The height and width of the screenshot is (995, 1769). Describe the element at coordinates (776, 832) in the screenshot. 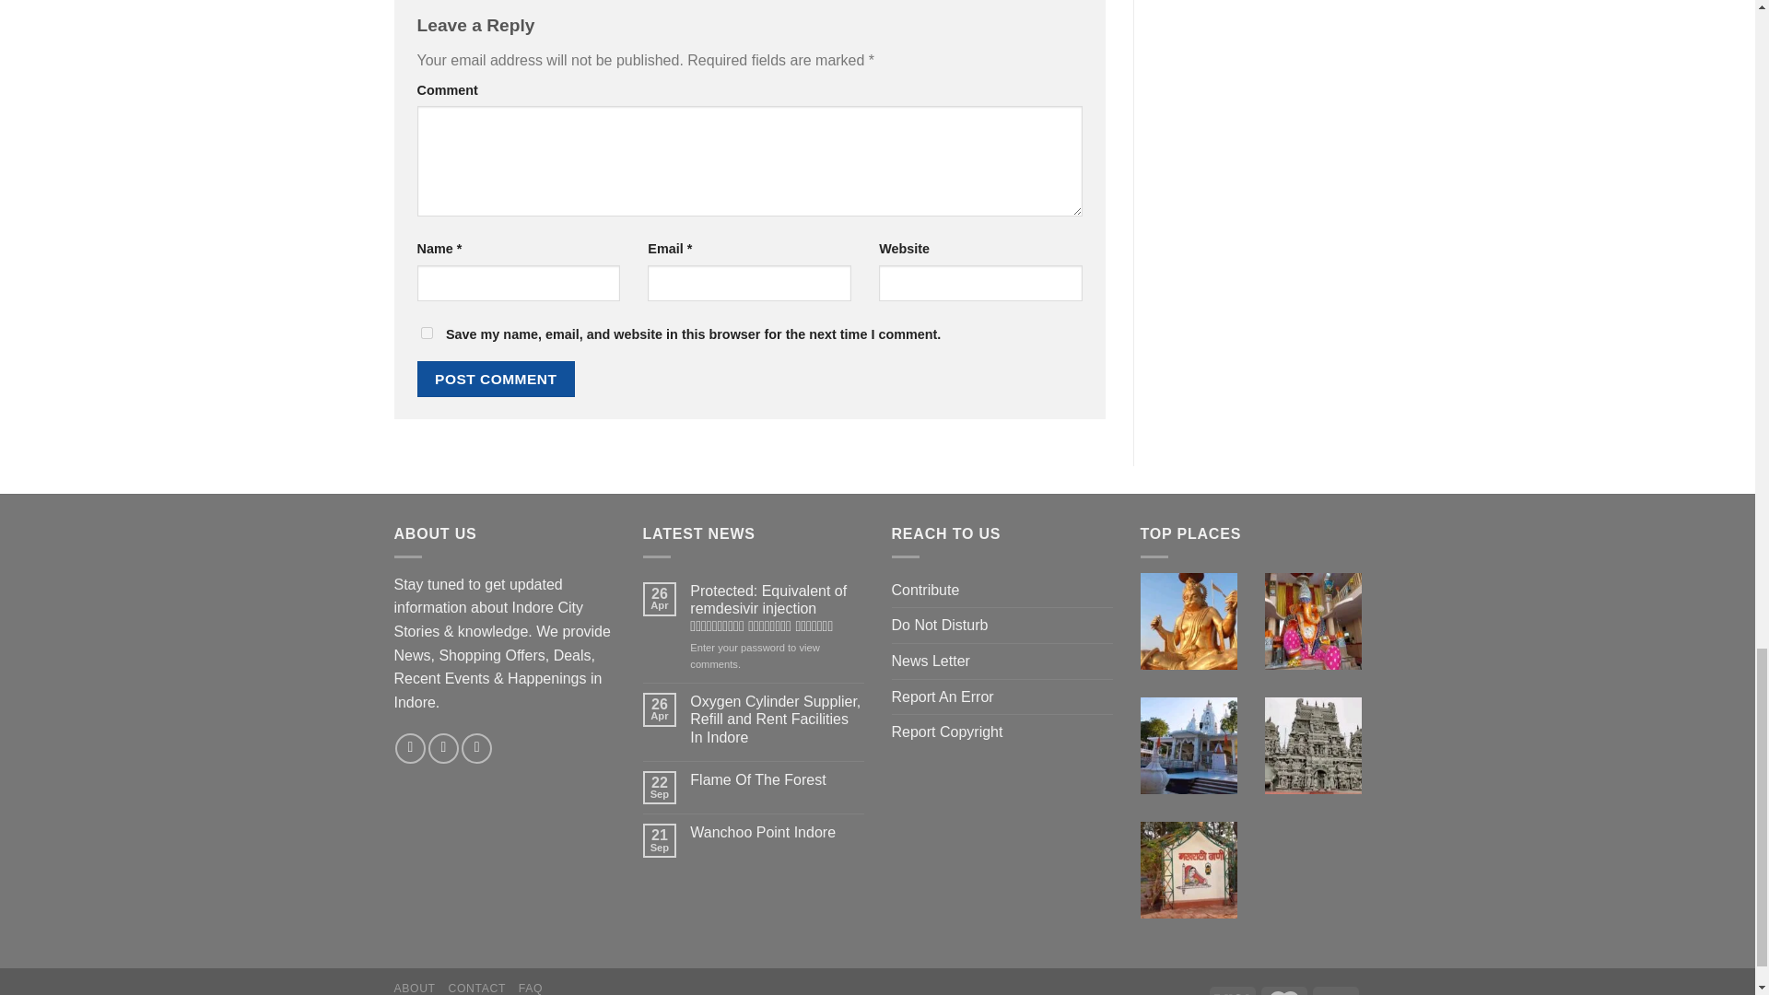

I see `Wanchoo Point Indore` at that location.